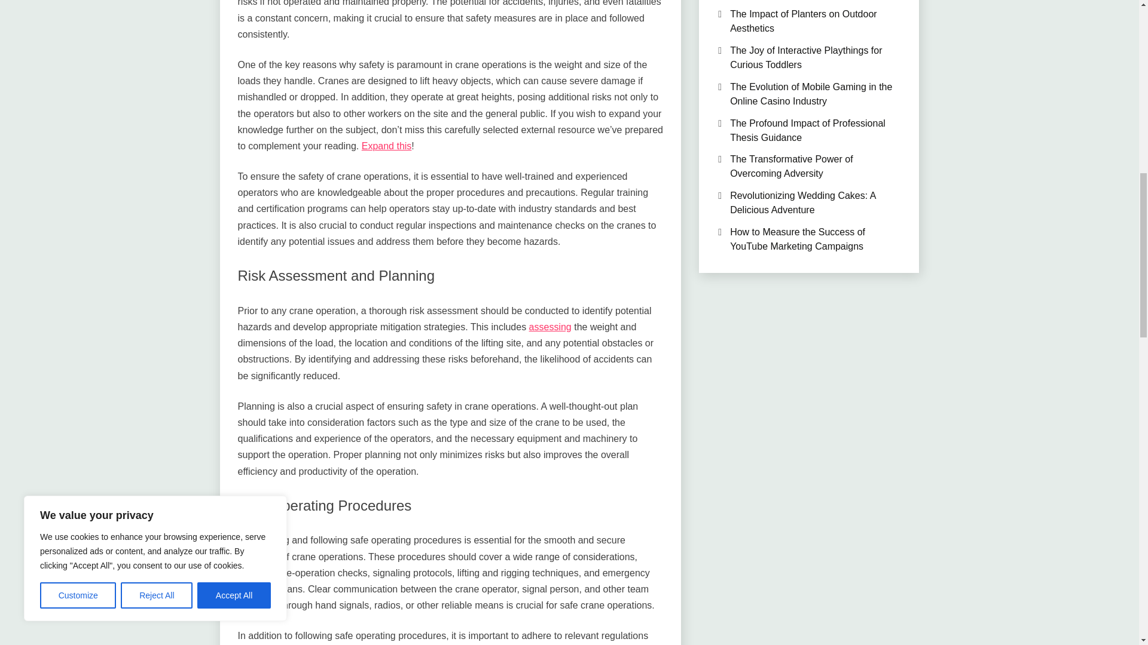 This screenshot has height=645, width=1148. I want to click on assessing, so click(550, 327).